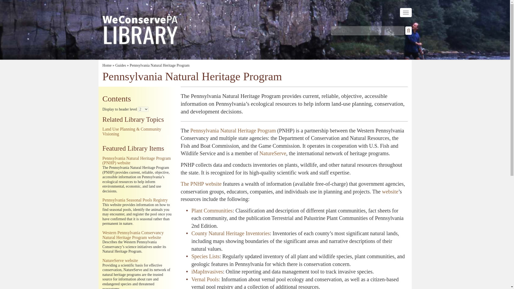  What do you see at coordinates (201, 184) in the screenshot?
I see `The PNHP website` at bounding box center [201, 184].